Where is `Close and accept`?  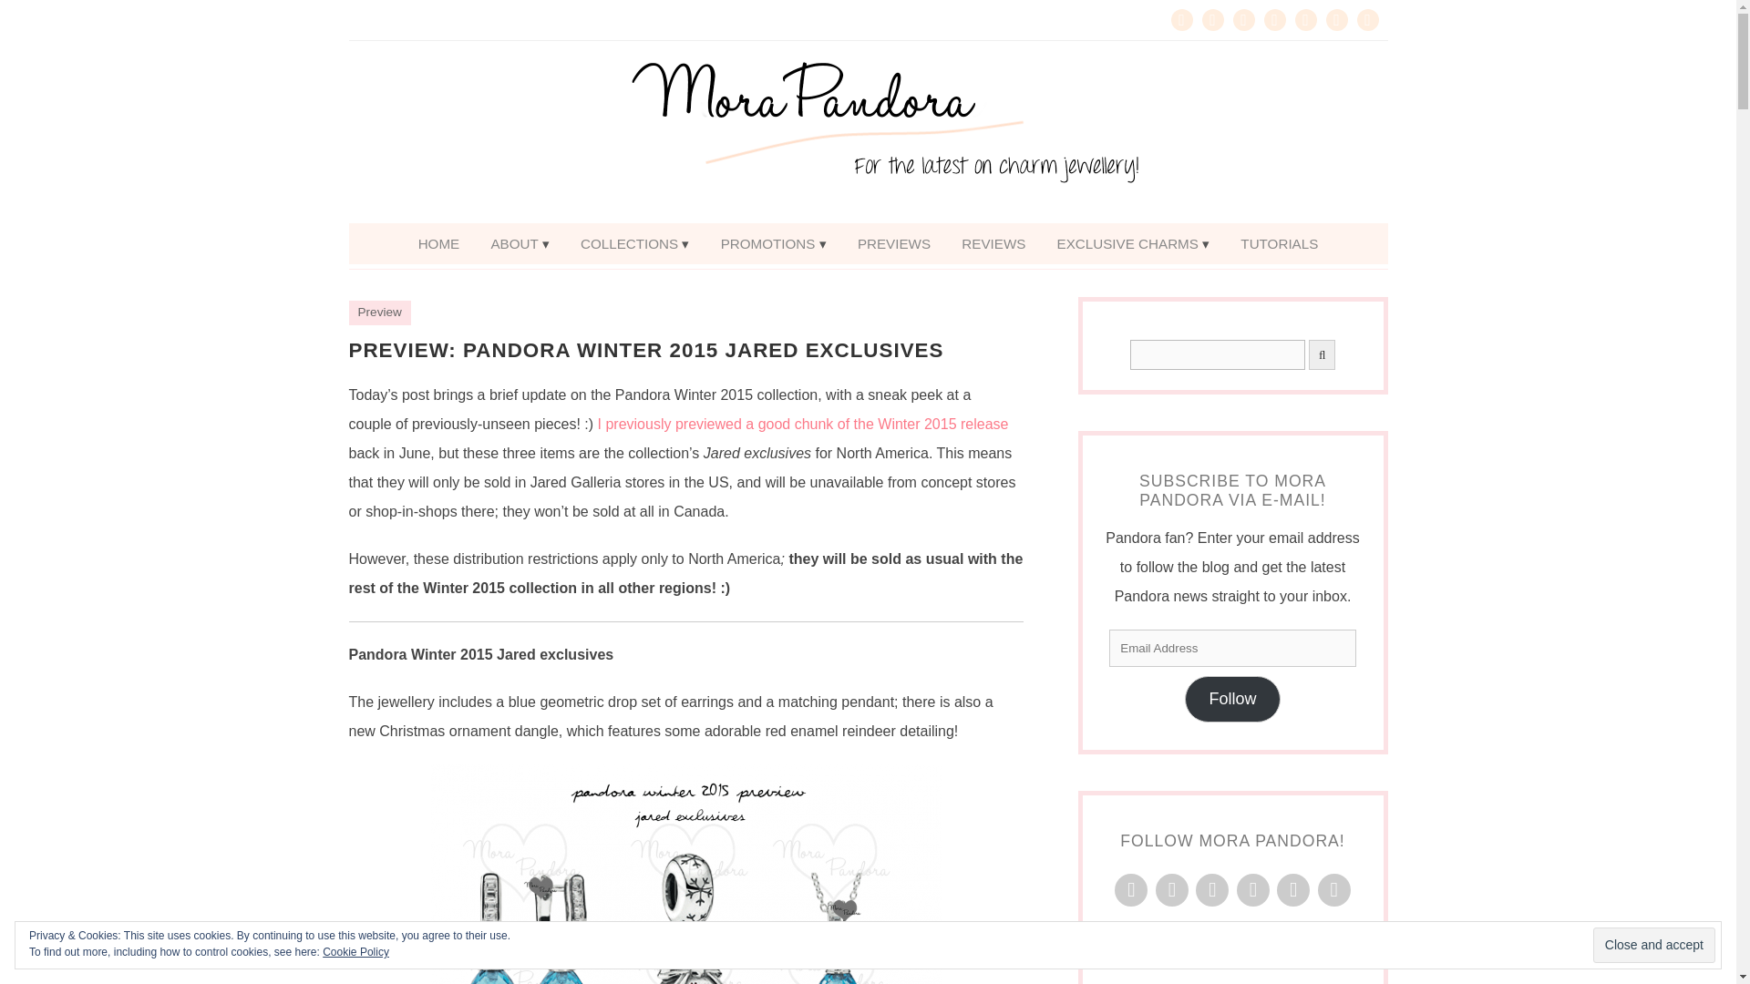 Close and accept is located at coordinates (1653, 946).